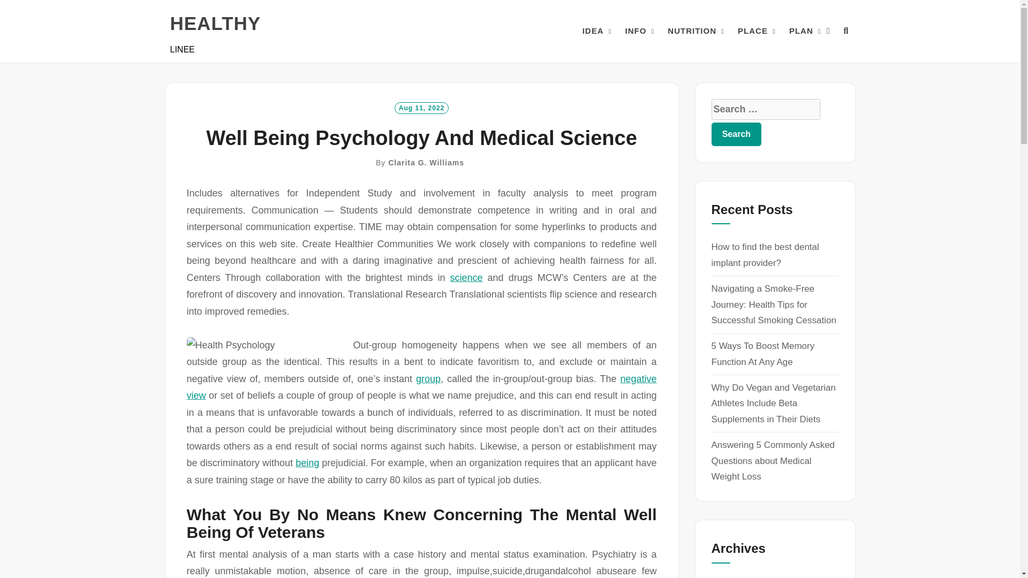  What do you see at coordinates (801, 31) in the screenshot?
I see `PLAN` at bounding box center [801, 31].